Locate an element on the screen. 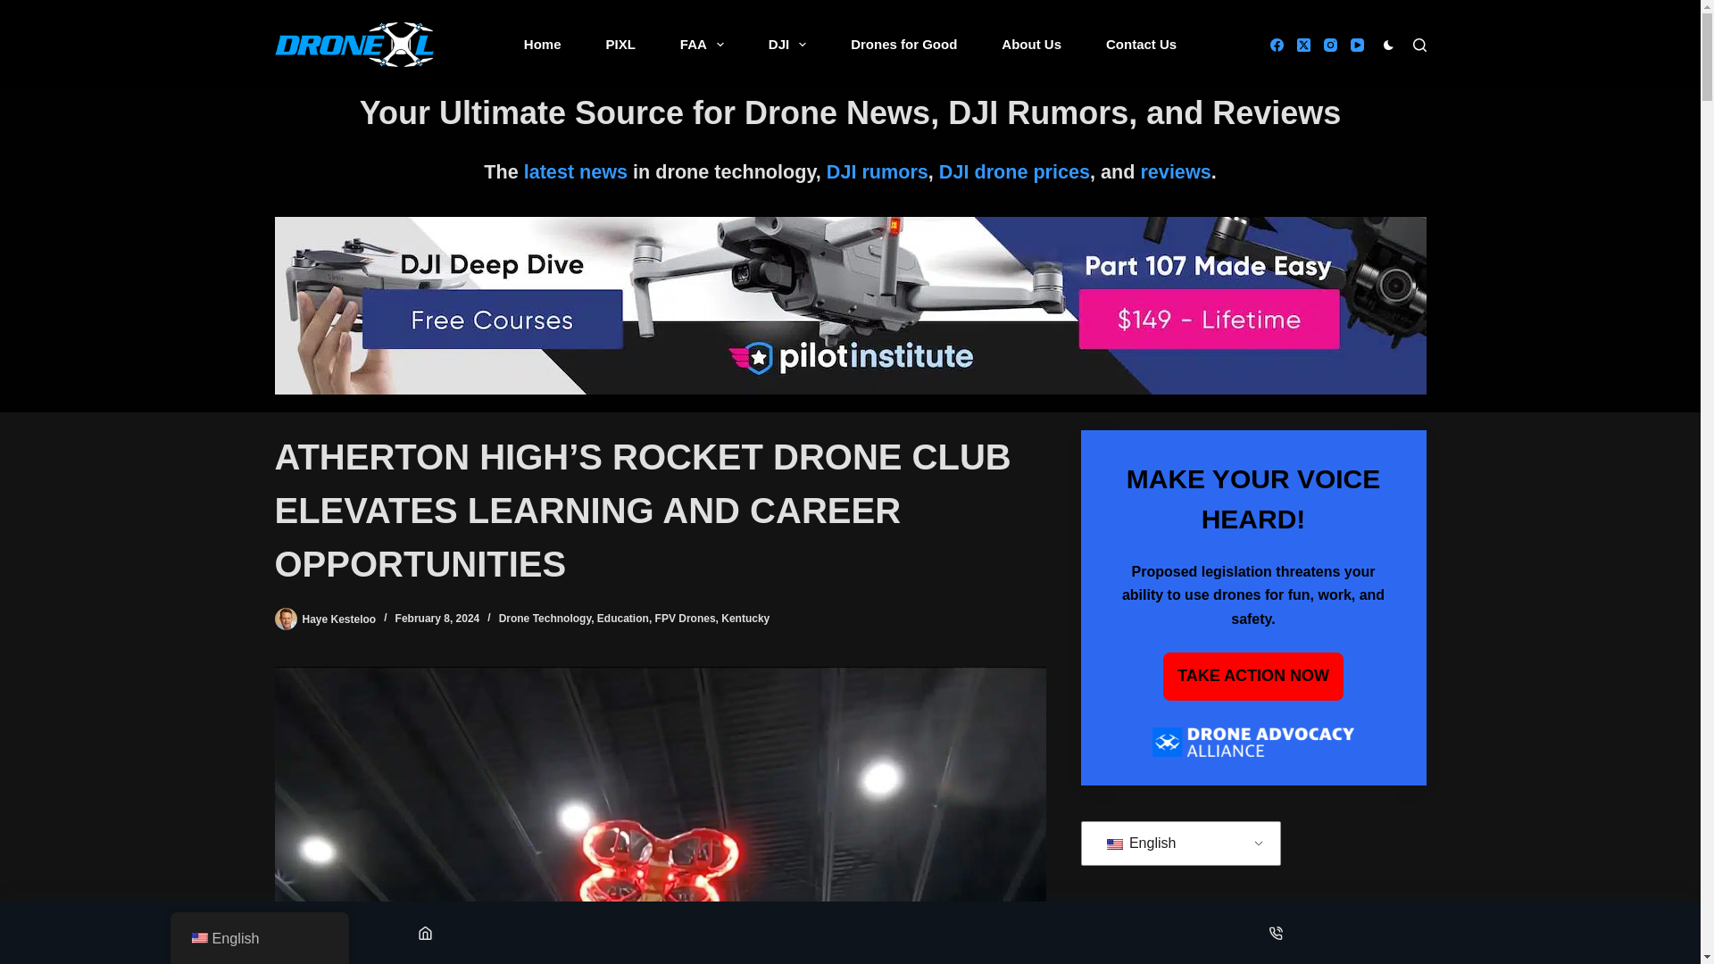 This screenshot has height=964, width=1714. PIXL is located at coordinates (620, 45).